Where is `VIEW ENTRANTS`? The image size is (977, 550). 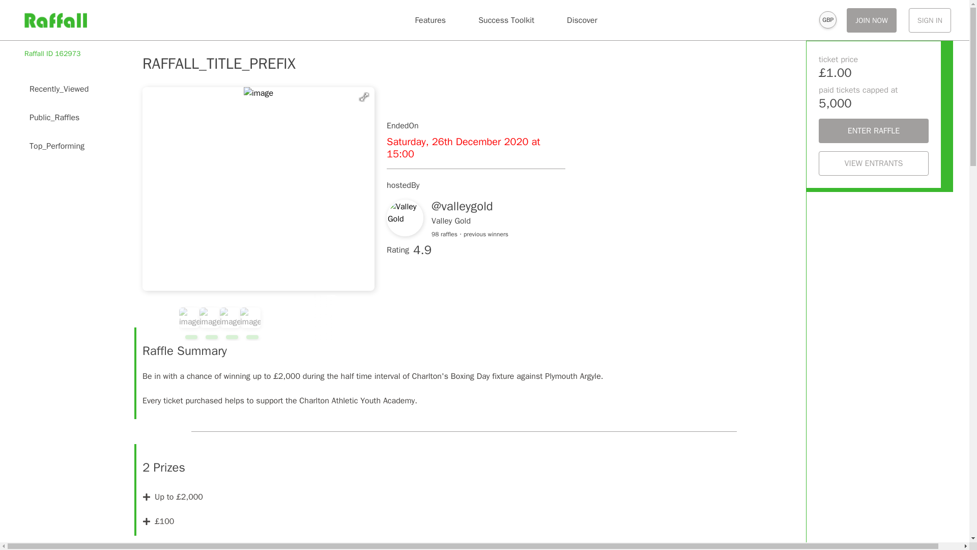 VIEW ENTRANTS is located at coordinates (873, 163).